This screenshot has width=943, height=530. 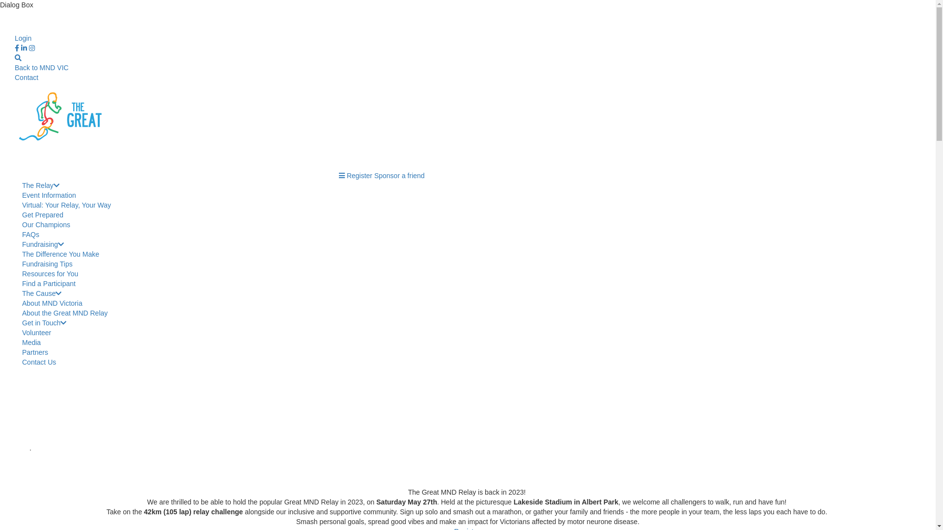 What do you see at coordinates (35, 352) in the screenshot?
I see `Partners` at bounding box center [35, 352].